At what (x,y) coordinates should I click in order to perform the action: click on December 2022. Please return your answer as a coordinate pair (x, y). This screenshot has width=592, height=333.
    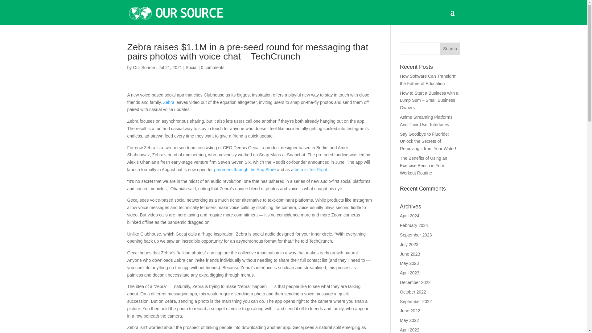
    Looking at the image, I should click on (415, 282).